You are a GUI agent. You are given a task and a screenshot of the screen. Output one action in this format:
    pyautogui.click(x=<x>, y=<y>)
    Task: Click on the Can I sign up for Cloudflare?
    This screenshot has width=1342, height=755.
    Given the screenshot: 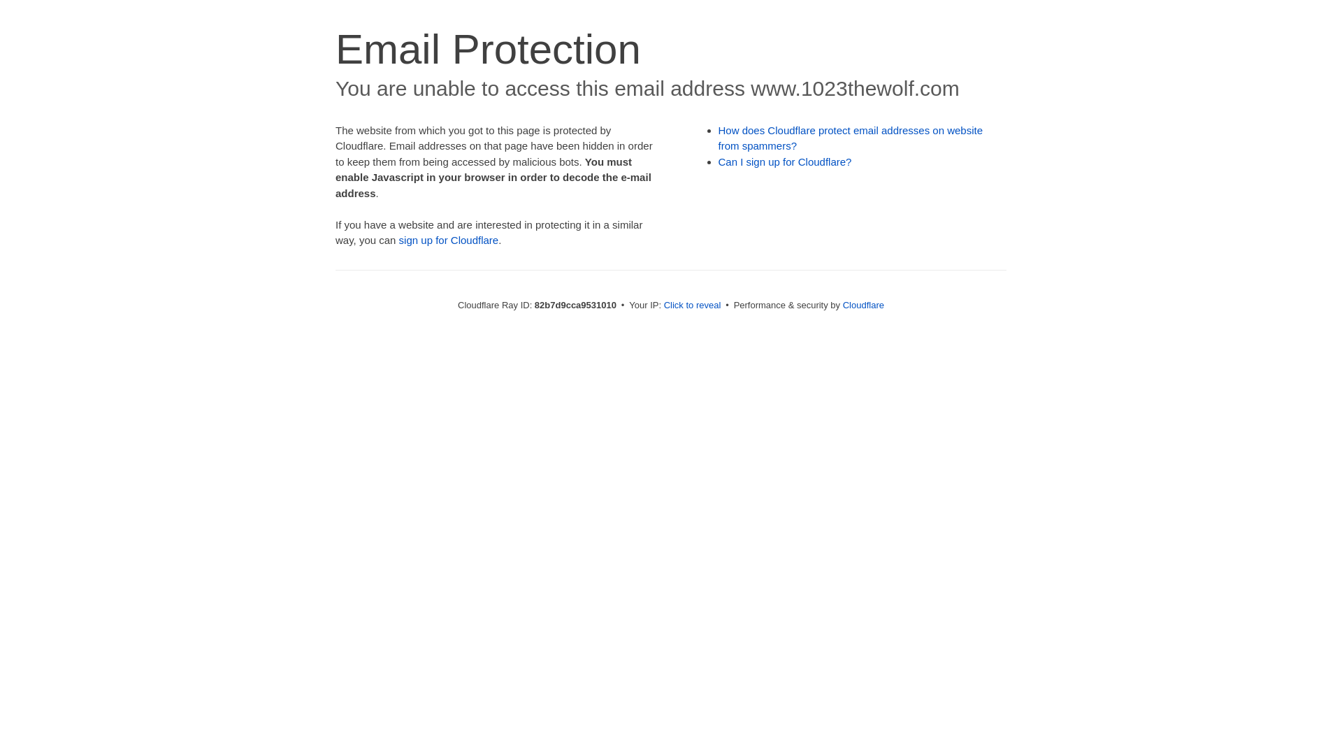 What is the action you would take?
    pyautogui.click(x=786, y=162)
    